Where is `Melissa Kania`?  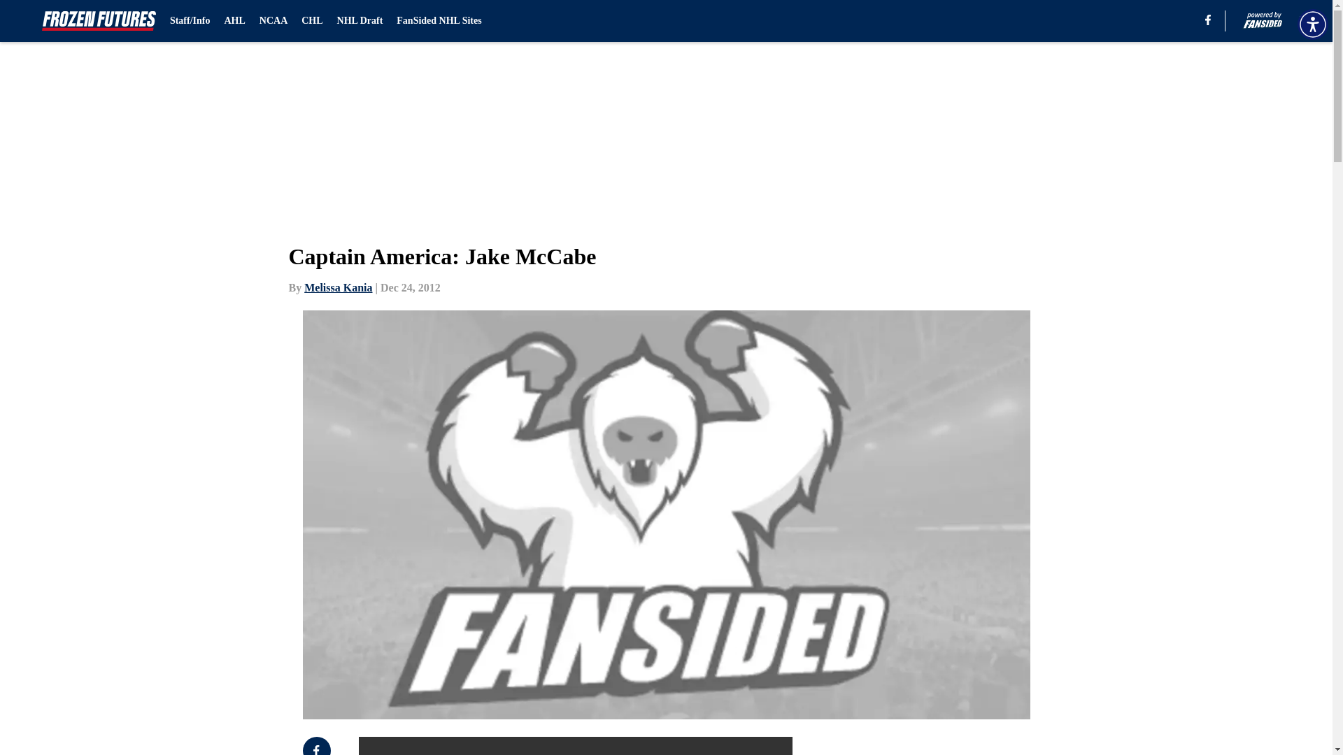 Melissa Kania is located at coordinates (338, 287).